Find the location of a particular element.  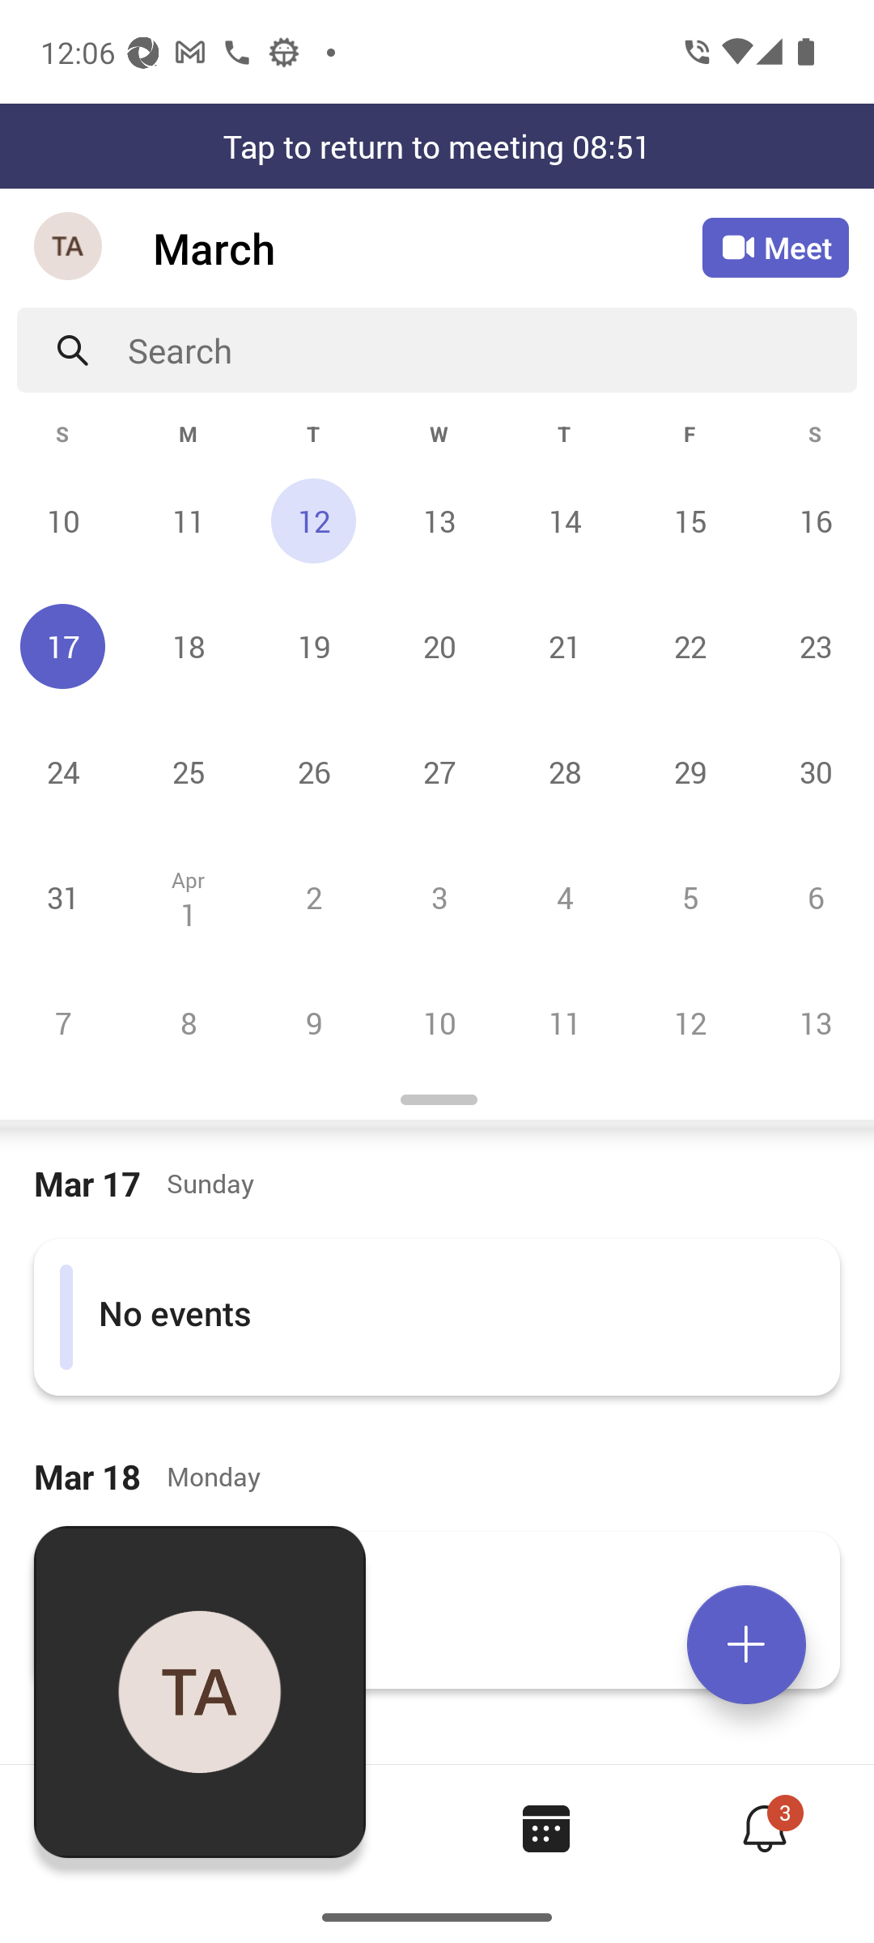

Saturday, March 30 30 is located at coordinates (812, 772).